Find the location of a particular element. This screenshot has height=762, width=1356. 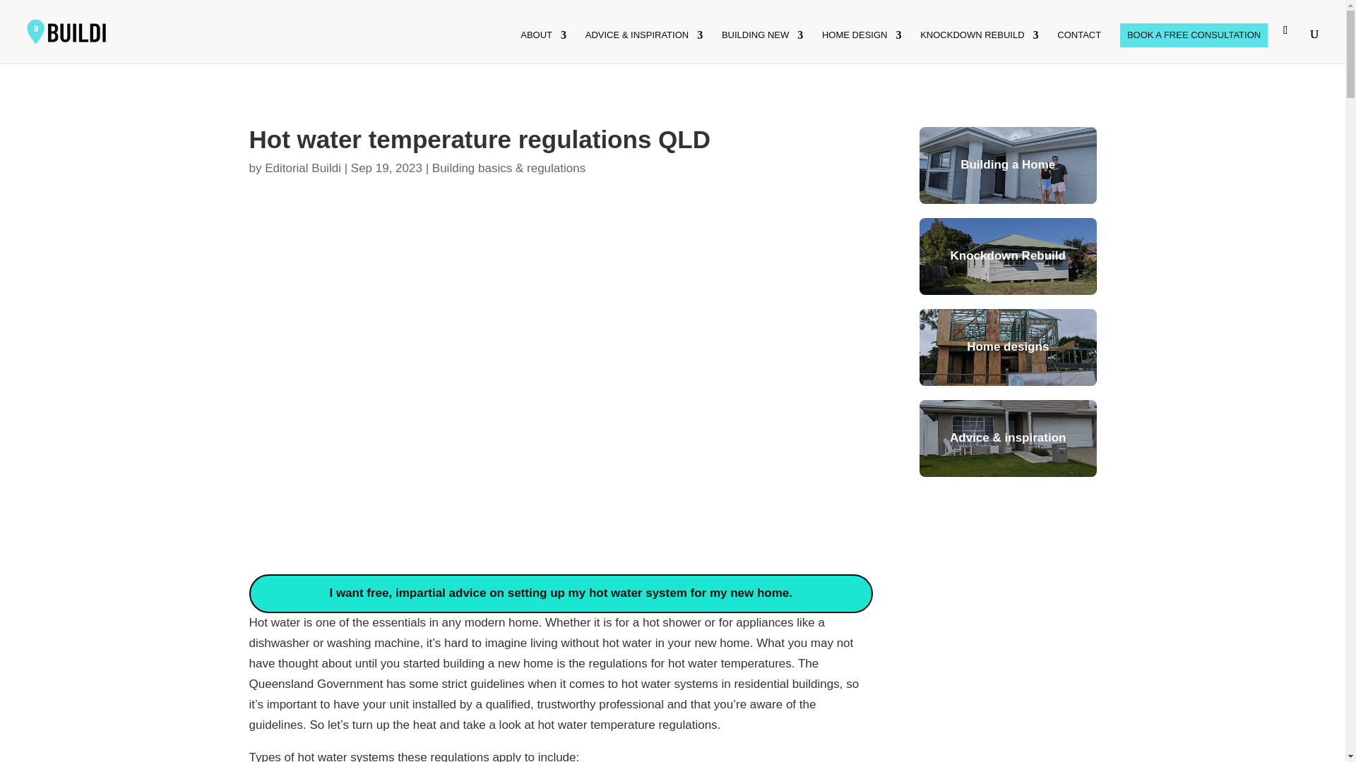

ABOUT is located at coordinates (544, 47).